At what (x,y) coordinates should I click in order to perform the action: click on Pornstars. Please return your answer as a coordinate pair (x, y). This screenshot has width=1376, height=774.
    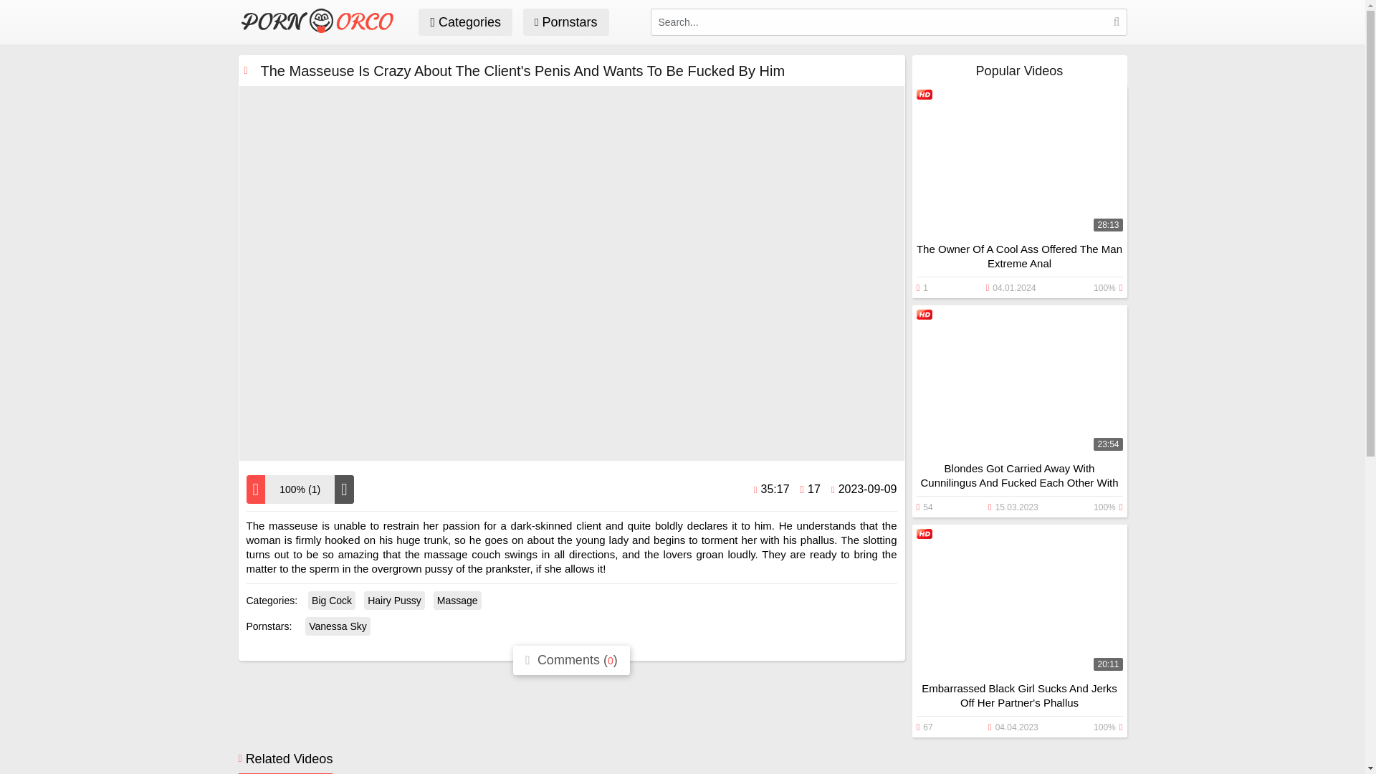
    Looking at the image, I should click on (566, 21).